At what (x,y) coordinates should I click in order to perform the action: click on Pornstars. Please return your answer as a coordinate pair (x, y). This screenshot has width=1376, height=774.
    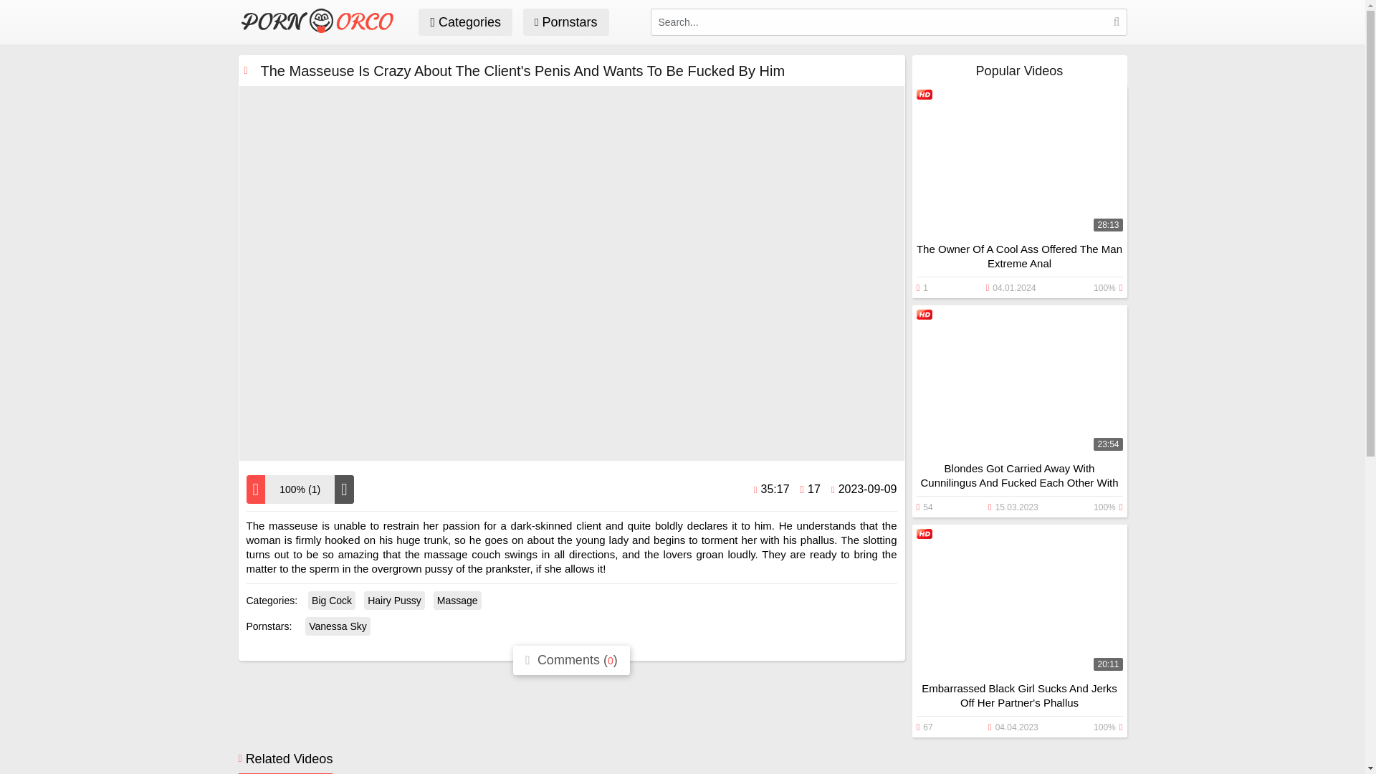
    Looking at the image, I should click on (566, 21).